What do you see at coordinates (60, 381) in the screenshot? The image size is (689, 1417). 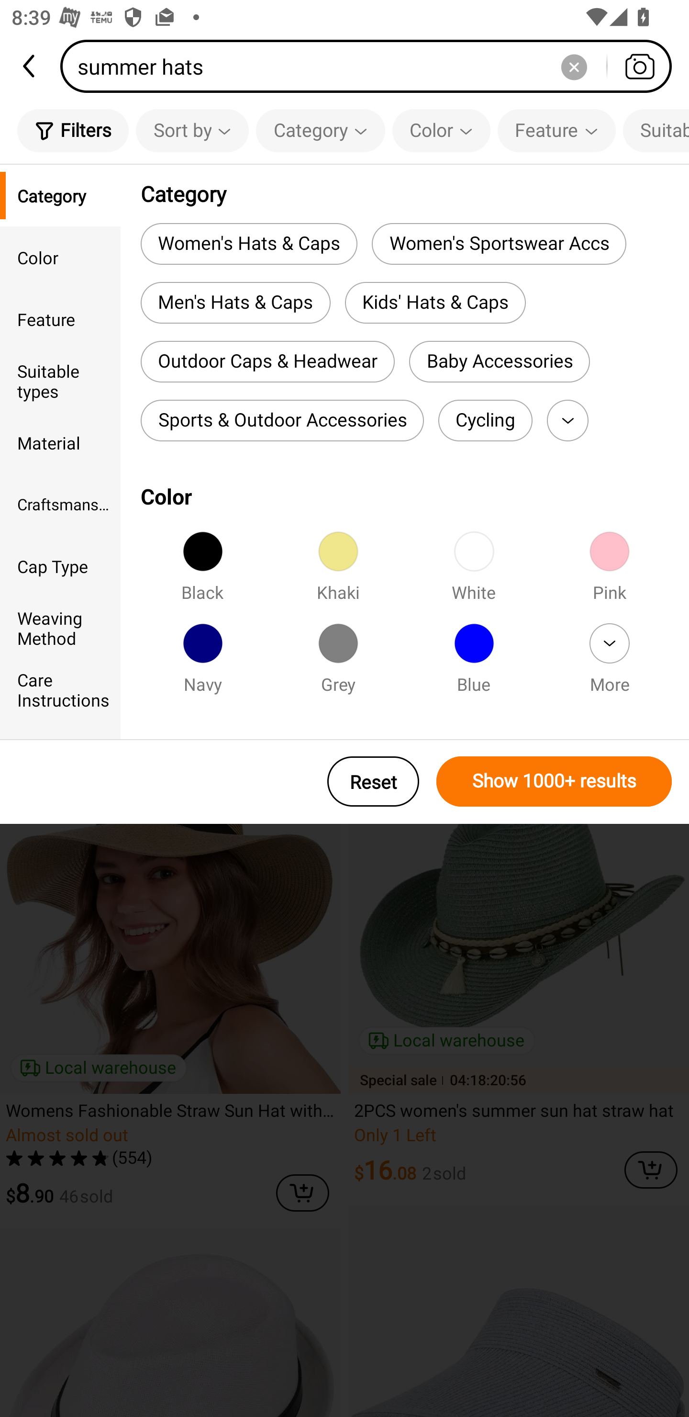 I see `Suitable types` at bounding box center [60, 381].